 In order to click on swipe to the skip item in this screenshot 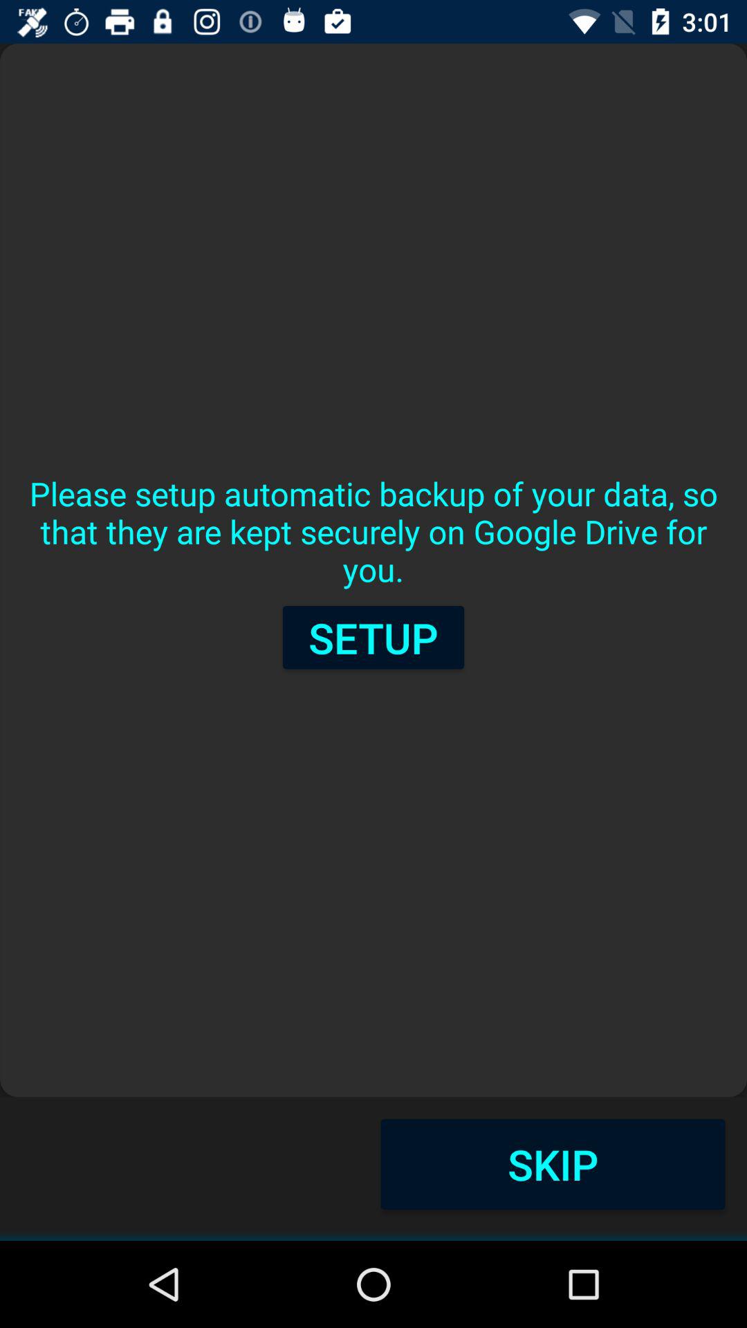, I will do `click(553, 1163)`.